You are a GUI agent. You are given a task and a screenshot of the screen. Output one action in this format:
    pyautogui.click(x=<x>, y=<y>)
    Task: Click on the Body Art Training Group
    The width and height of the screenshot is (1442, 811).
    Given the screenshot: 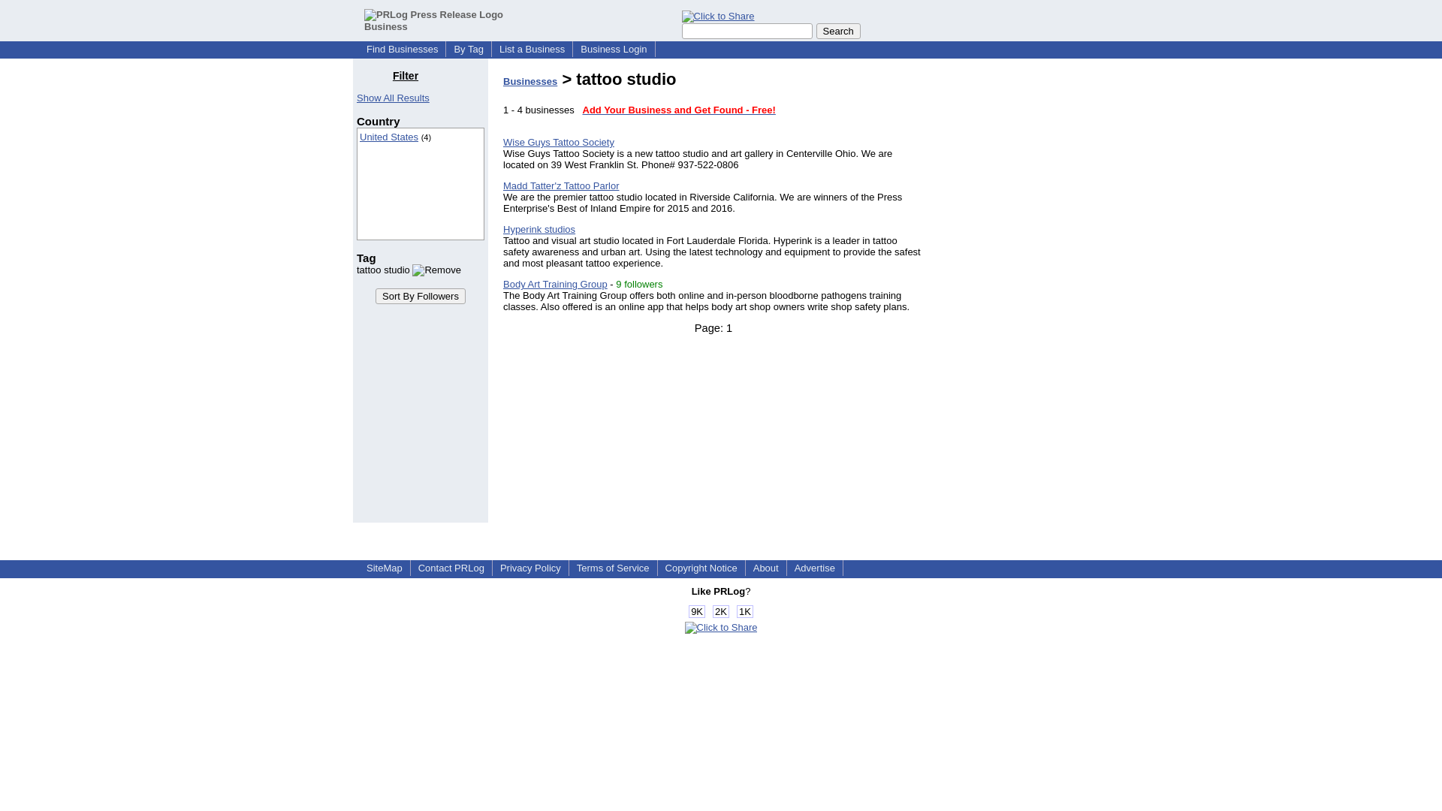 What is the action you would take?
    pyautogui.click(x=555, y=284)
    